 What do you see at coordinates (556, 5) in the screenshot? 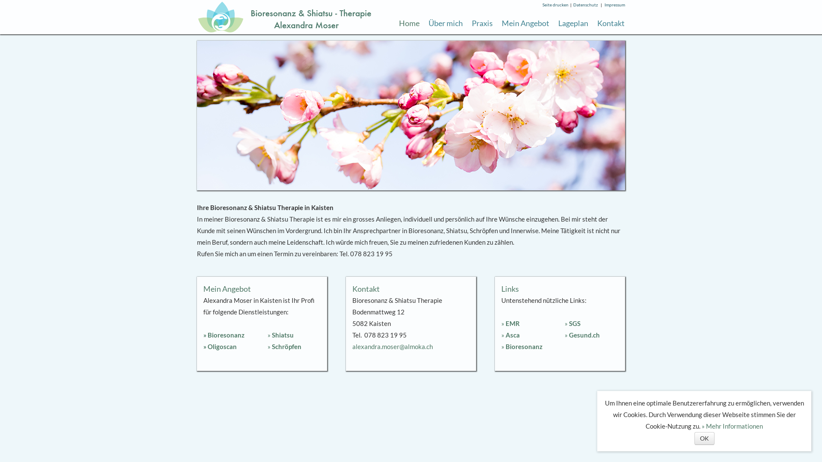
I see `Seite drucken` at bounding box center [556, 5].